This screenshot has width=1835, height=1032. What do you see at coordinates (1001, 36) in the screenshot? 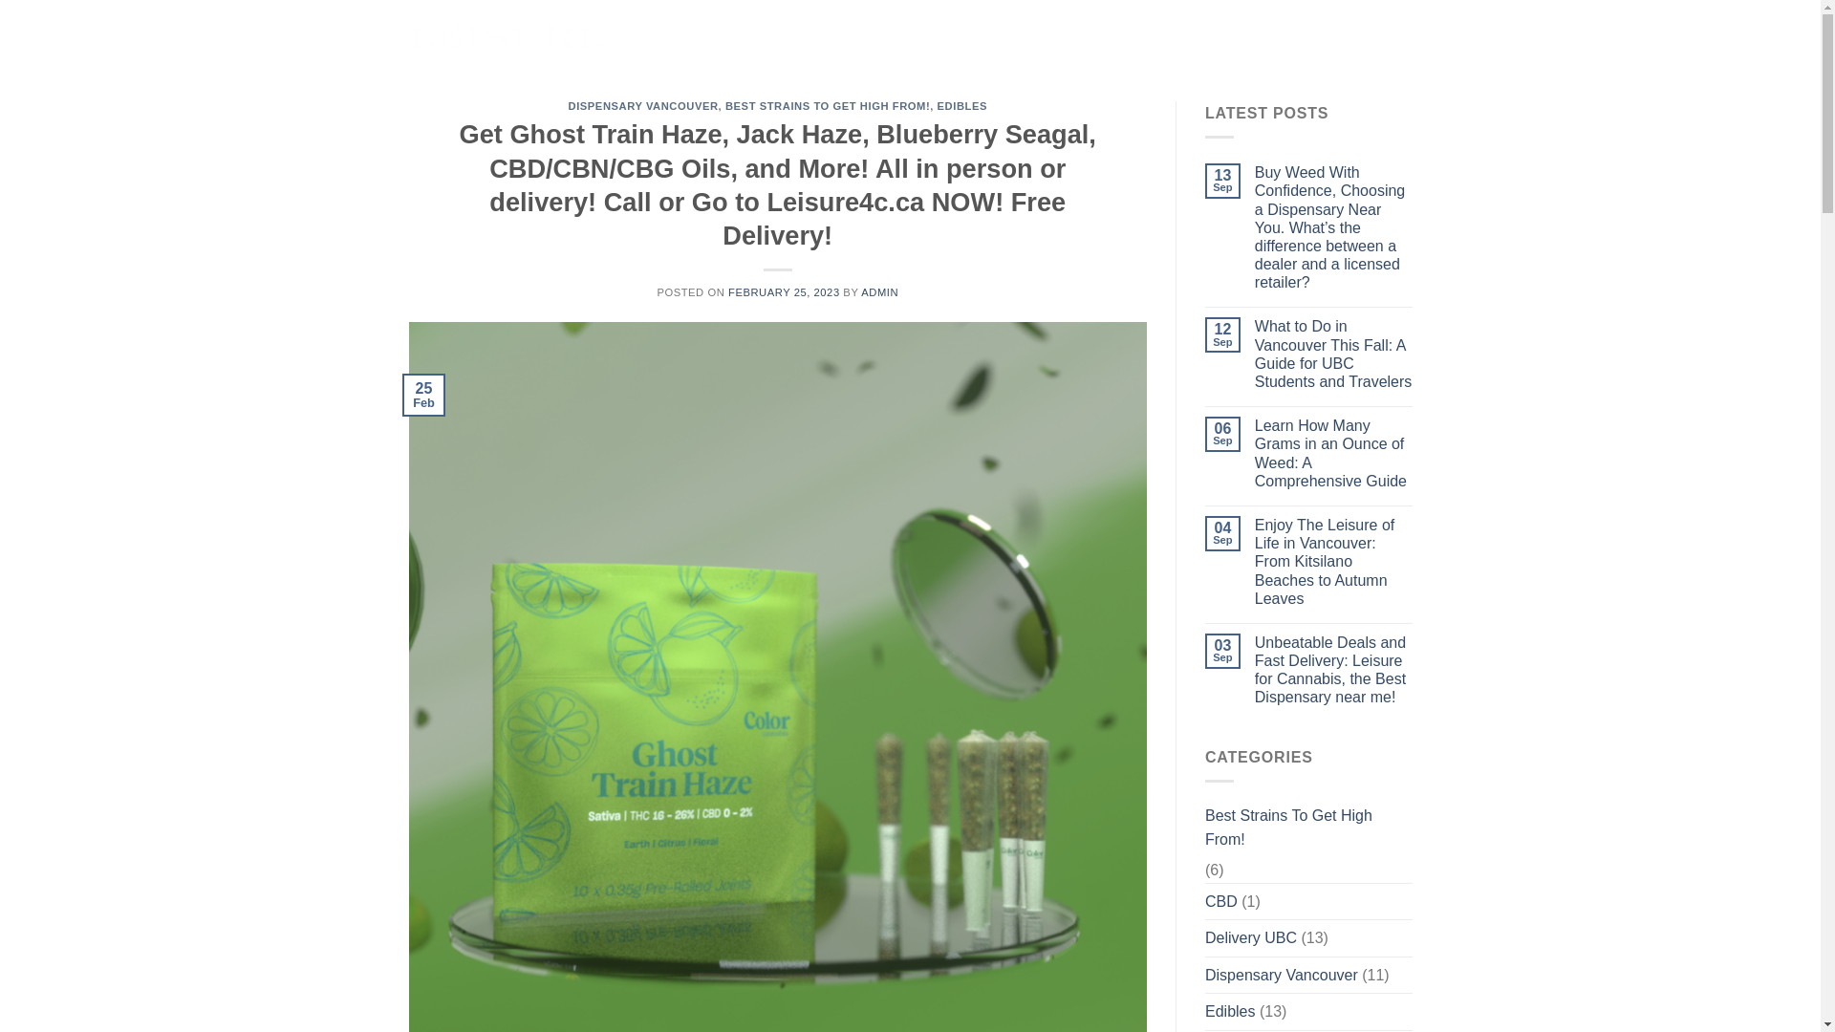
I see `ABOUT` at bounding box center [1001, 36].